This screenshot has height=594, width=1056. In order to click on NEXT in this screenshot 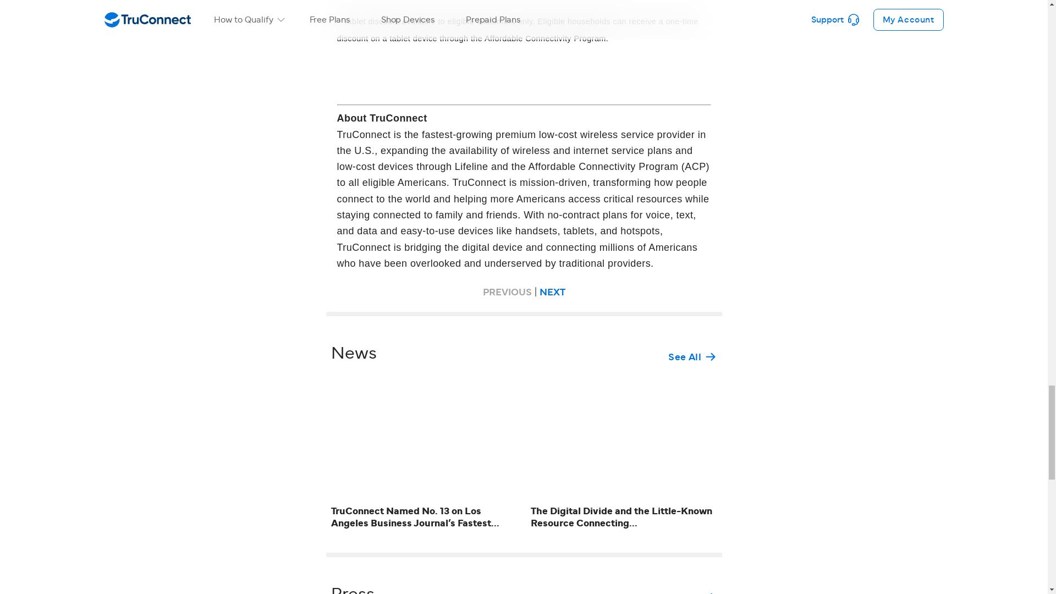, I will do `click(552, 293)`.